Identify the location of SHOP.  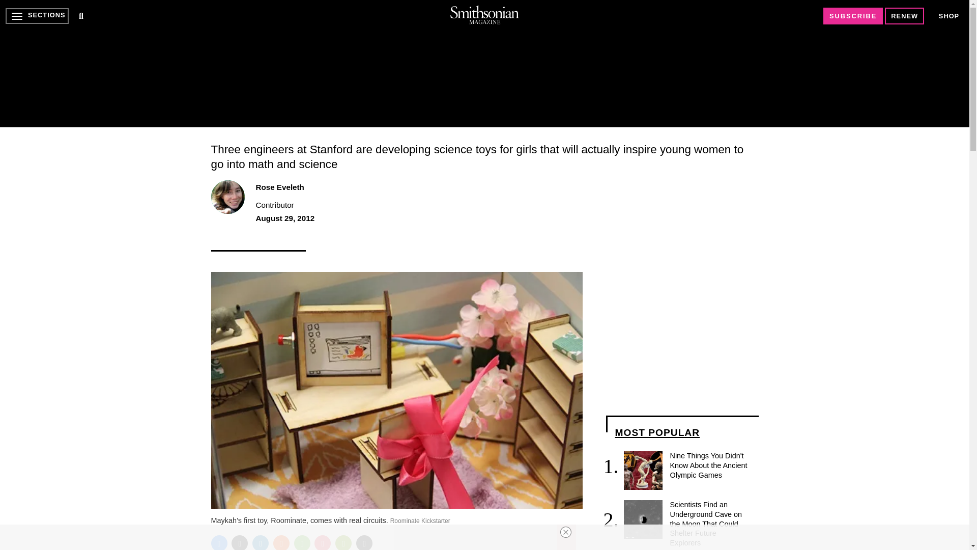
(949, 15).